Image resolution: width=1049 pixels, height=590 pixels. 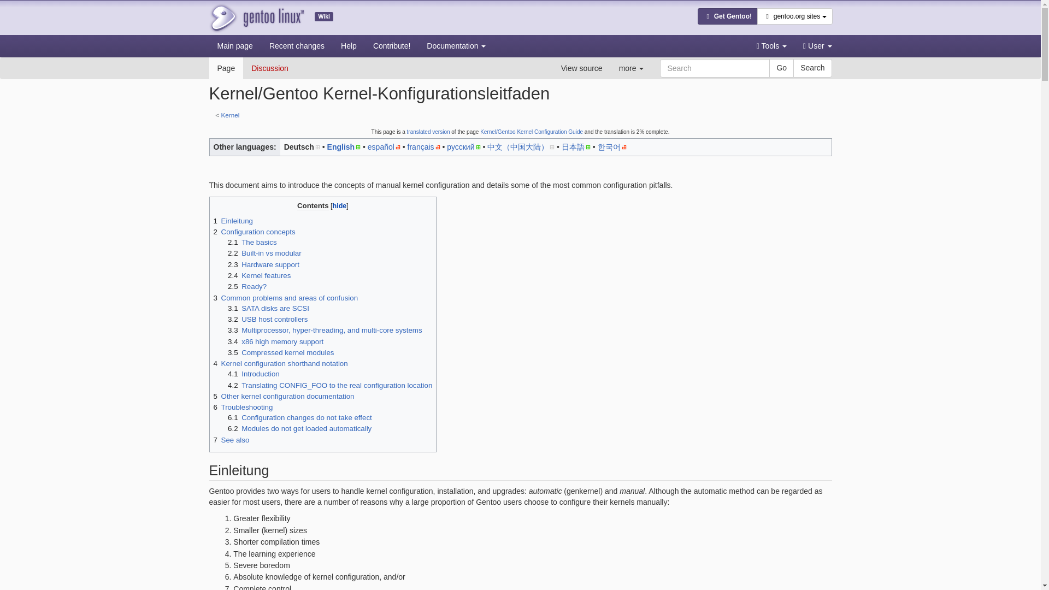 What do you see at coordinates (795, 16) in the screenshot?
I see `gentoo.org sites` at bounding box center [795, 16].